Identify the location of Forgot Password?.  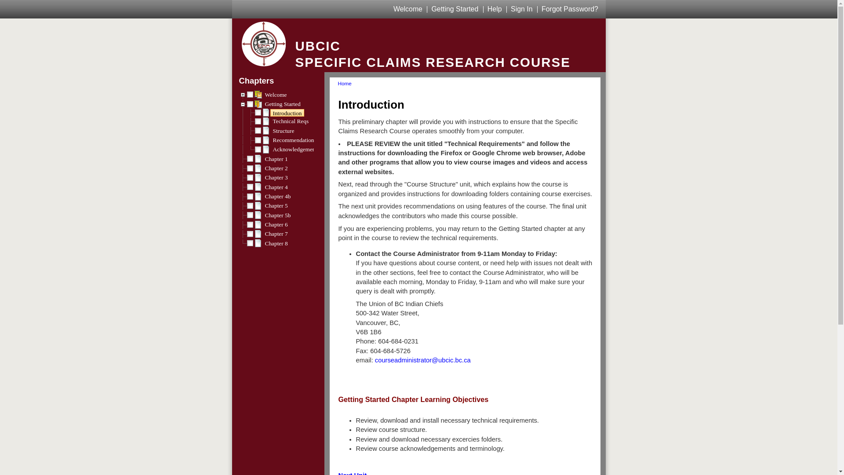
(570, 9).